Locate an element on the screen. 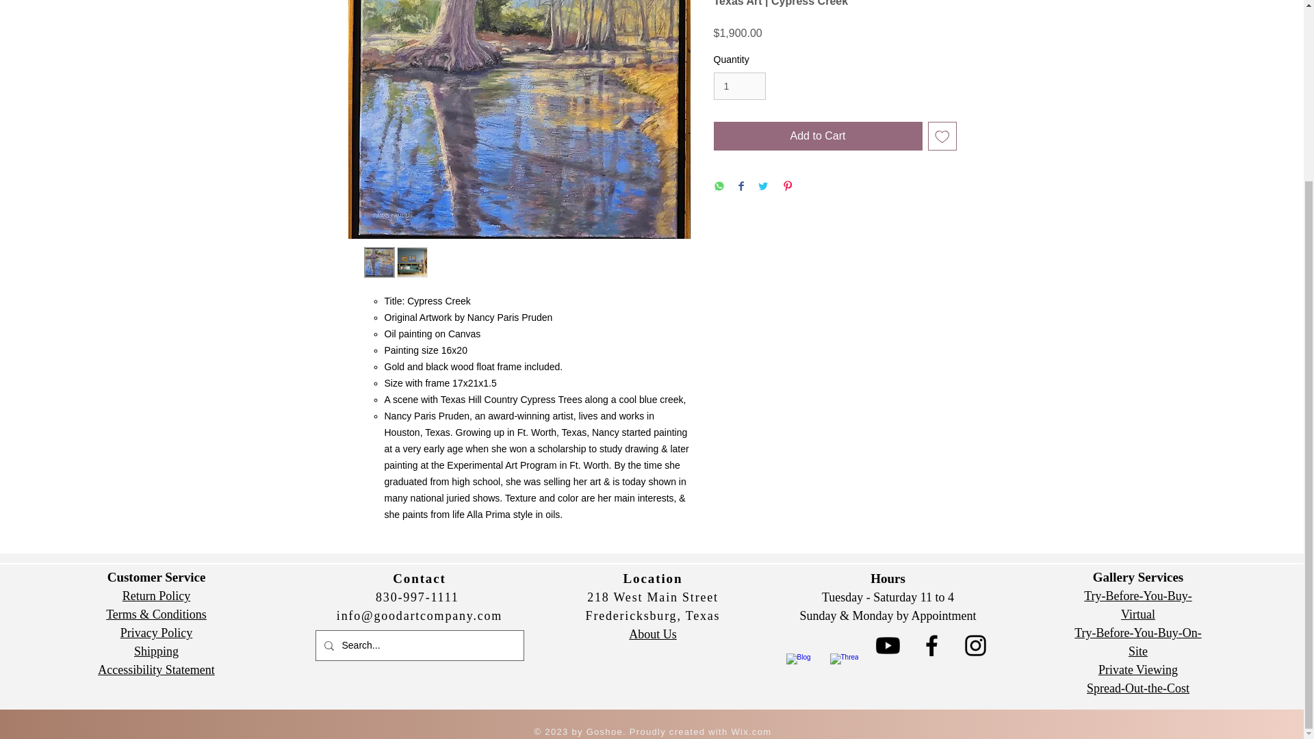 Image resolution: width=1314 pixels, height=739 pixels. Return Policy is located at coordinates (156, 595).